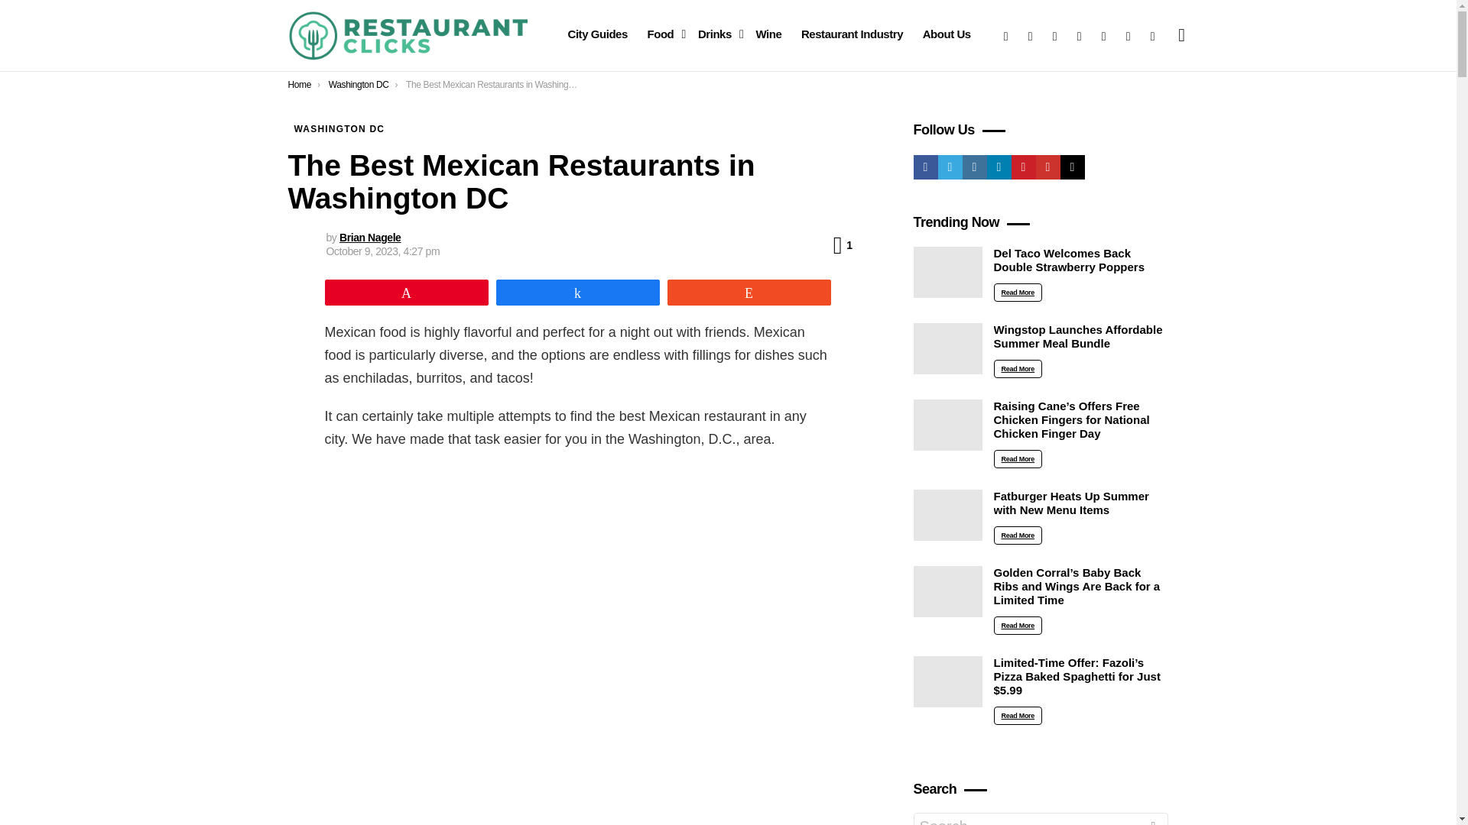 The image size is (1468, 825). What do you see at coordinates (1153, 35) in the screenshot?
I see `Wine` at bounding box center [1153, 35].